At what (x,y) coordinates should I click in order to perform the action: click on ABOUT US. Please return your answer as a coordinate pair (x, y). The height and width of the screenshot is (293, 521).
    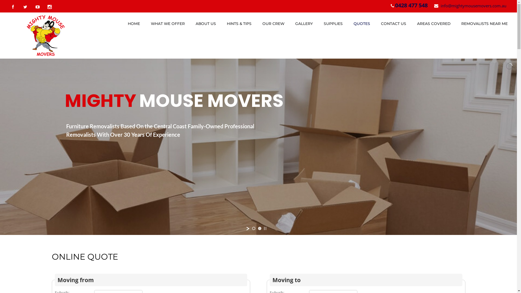
    Looking at the image, I should click on (206, 24).